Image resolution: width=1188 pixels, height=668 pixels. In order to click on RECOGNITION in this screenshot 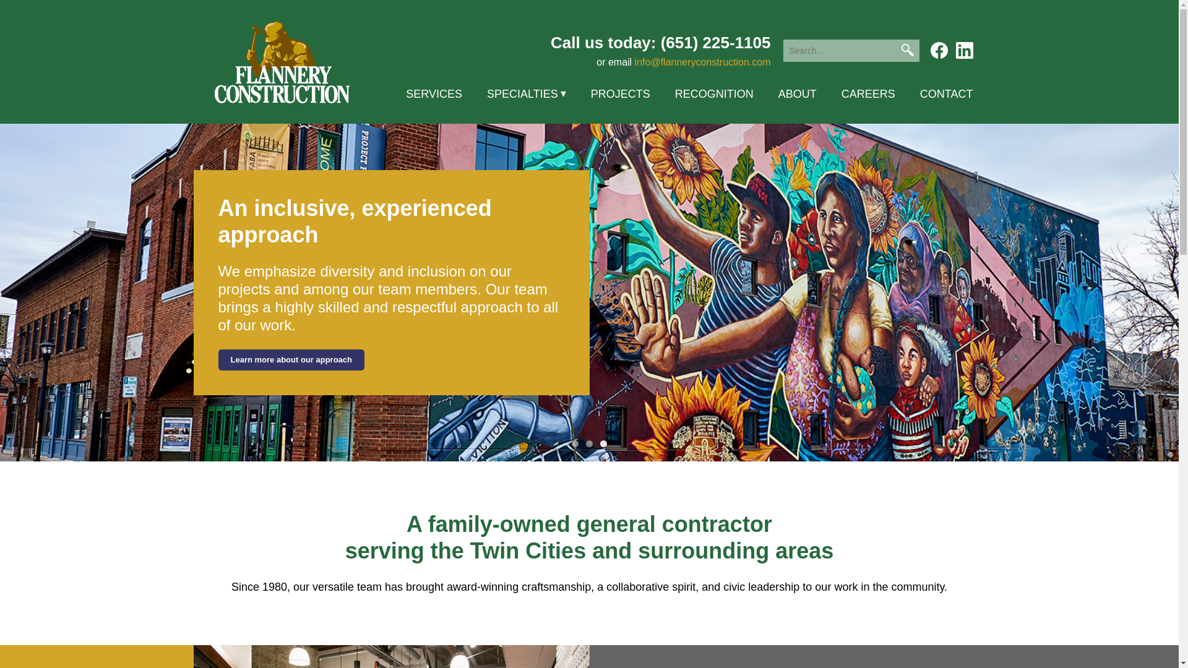, I will do `click(714, 95)`.